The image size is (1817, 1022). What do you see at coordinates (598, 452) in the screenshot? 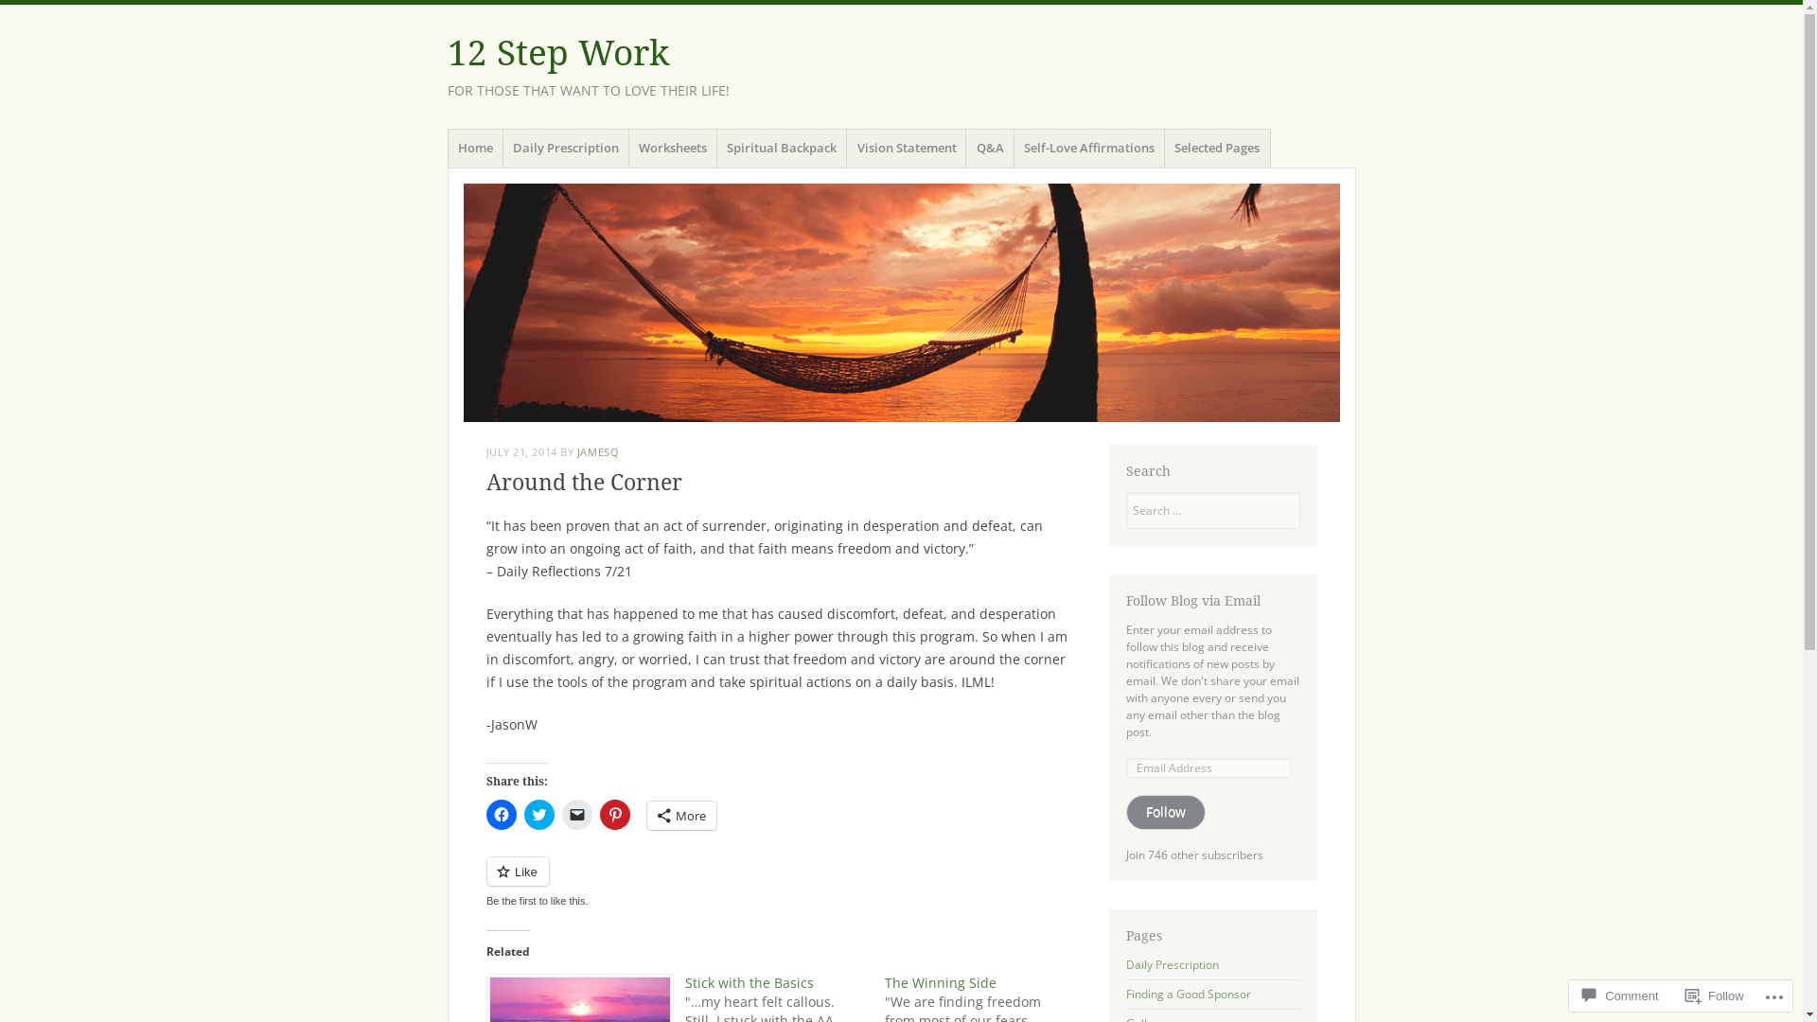
I see `JAMESQ` at bounding box center [598, 452].